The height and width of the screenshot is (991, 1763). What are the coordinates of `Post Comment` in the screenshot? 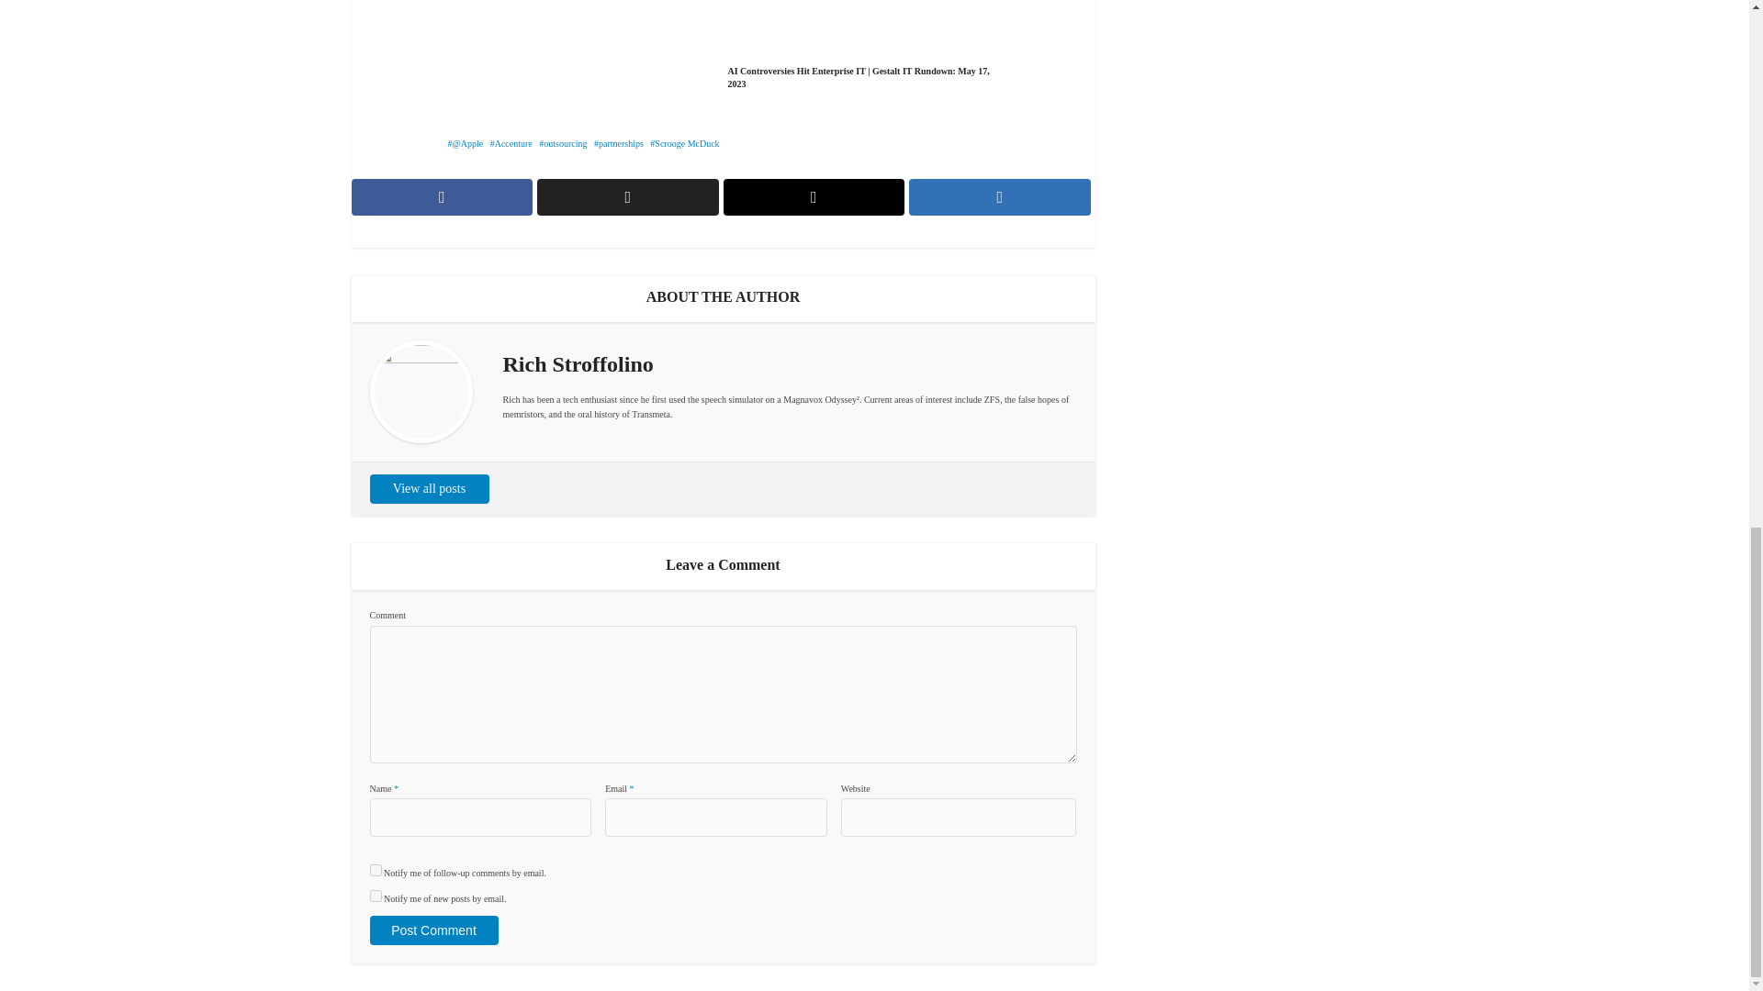 It's located at (432, 930).